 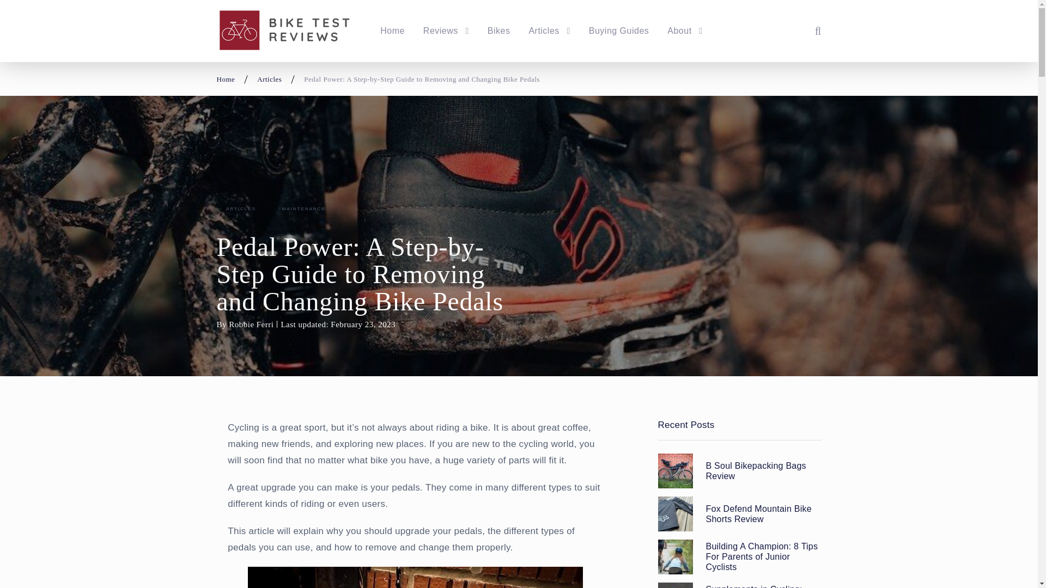 I want to click on Home, so click(x=392, y=31).